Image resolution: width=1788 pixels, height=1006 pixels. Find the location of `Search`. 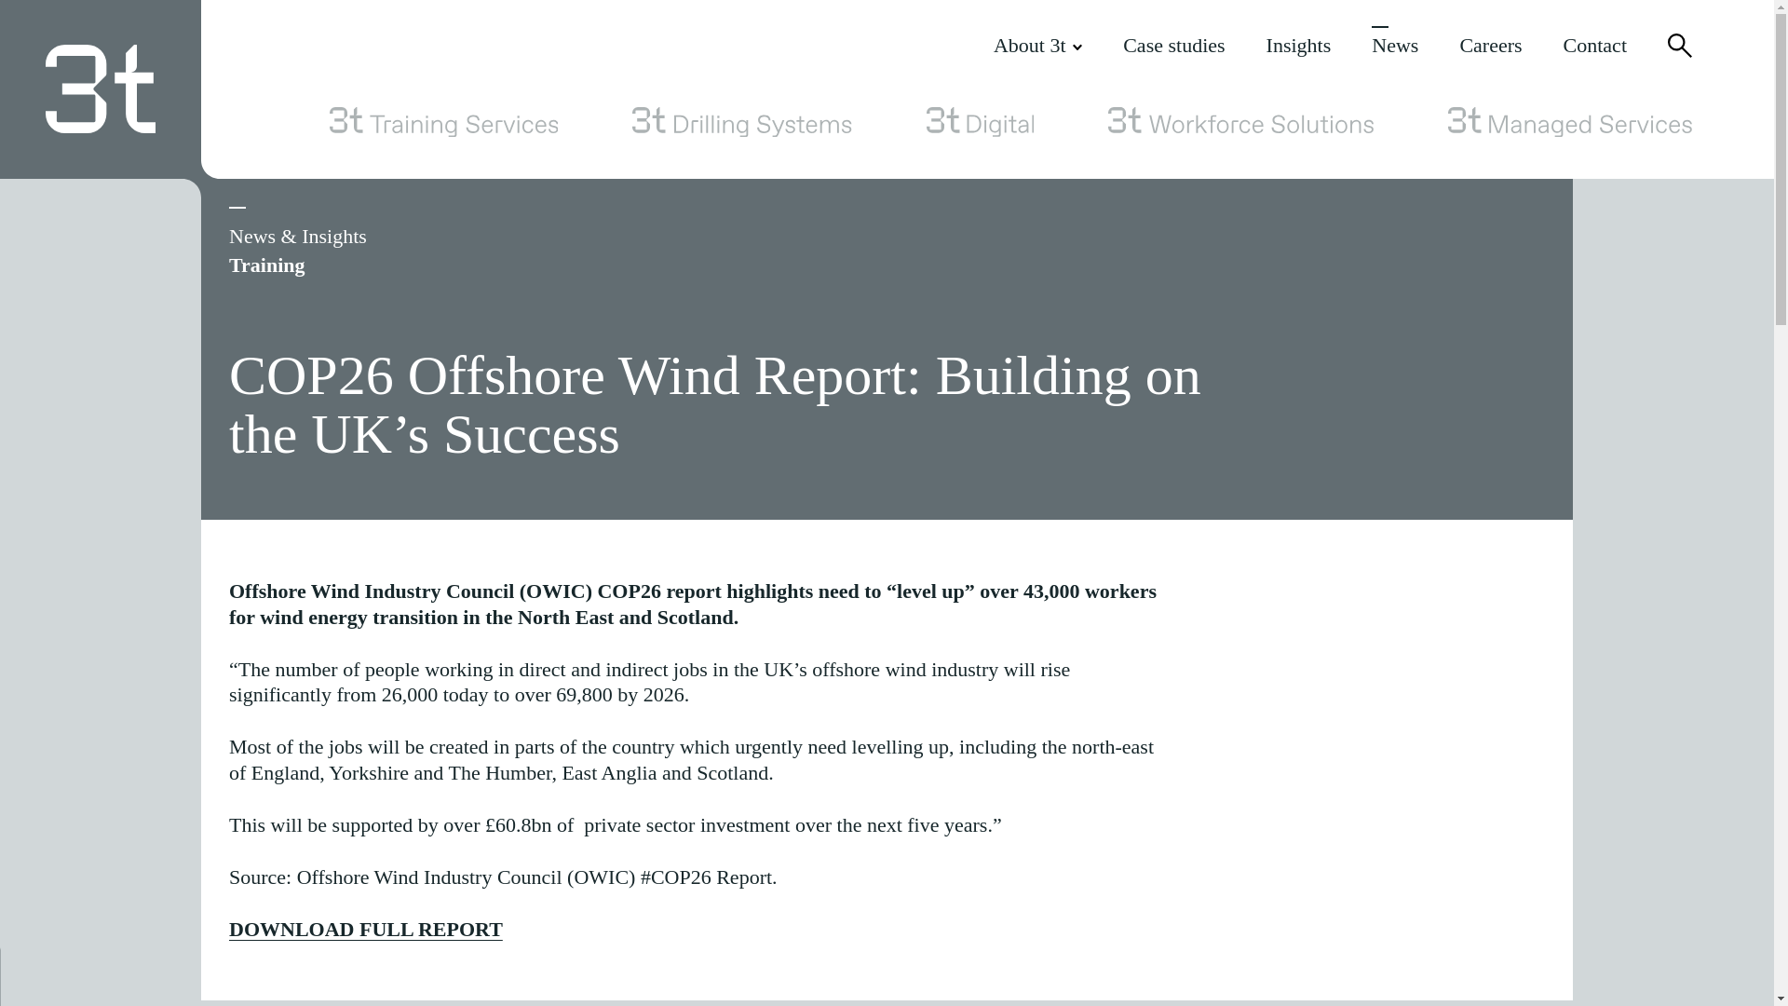

Search is located at coordinates (1680, 45).